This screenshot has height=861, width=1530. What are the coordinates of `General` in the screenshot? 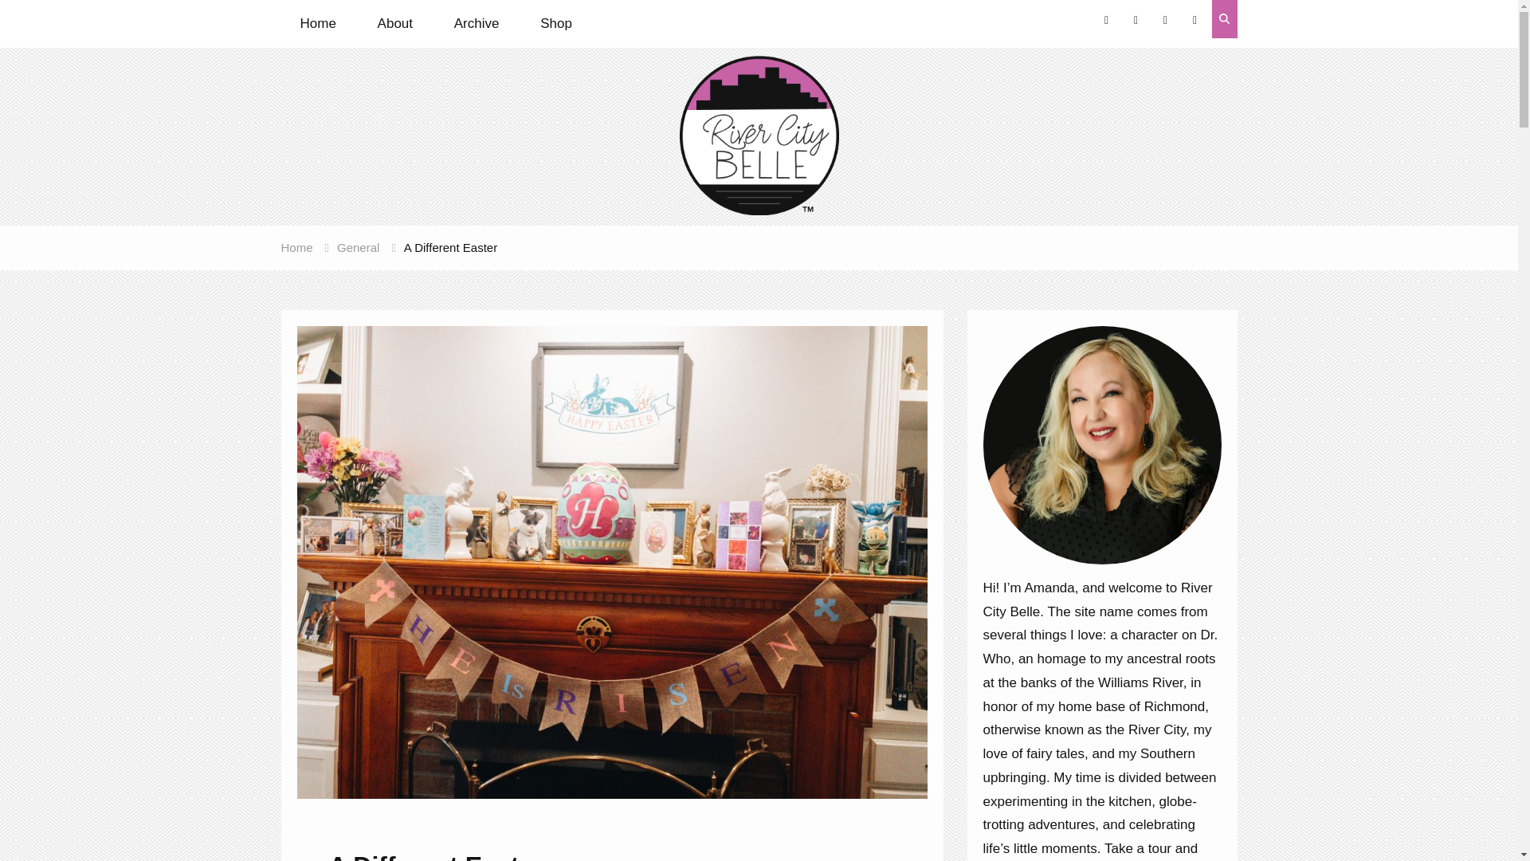 It's located at (358, 247).